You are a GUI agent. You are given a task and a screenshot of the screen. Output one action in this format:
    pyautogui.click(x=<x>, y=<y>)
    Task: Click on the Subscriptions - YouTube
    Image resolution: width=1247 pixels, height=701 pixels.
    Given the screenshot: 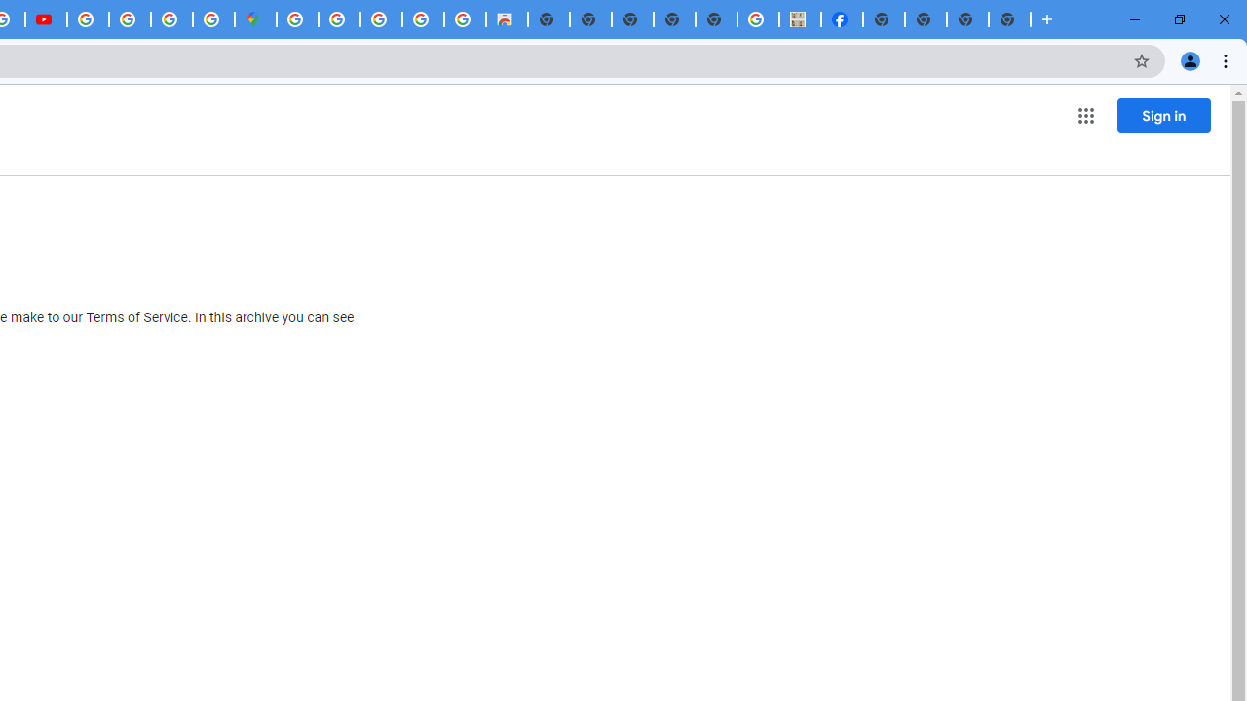 What is the action you would take?
    pyautogui.click(x=46, y=19)
    